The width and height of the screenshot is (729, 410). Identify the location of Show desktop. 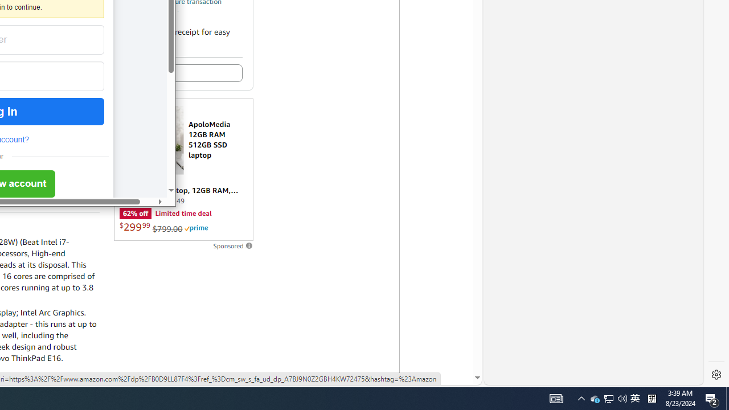
(727, 399).